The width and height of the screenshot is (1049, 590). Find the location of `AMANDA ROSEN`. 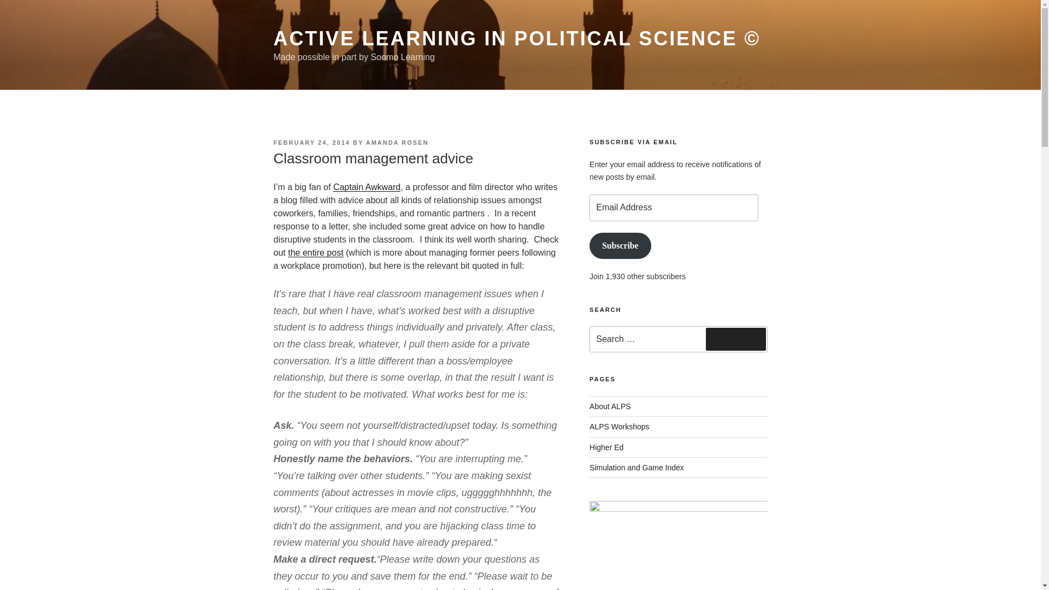

AMANDA ROSEN is located at coordinates (398, 142).